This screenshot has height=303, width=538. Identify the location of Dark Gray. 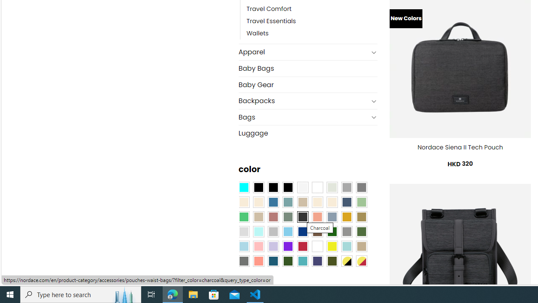
(346, 187).